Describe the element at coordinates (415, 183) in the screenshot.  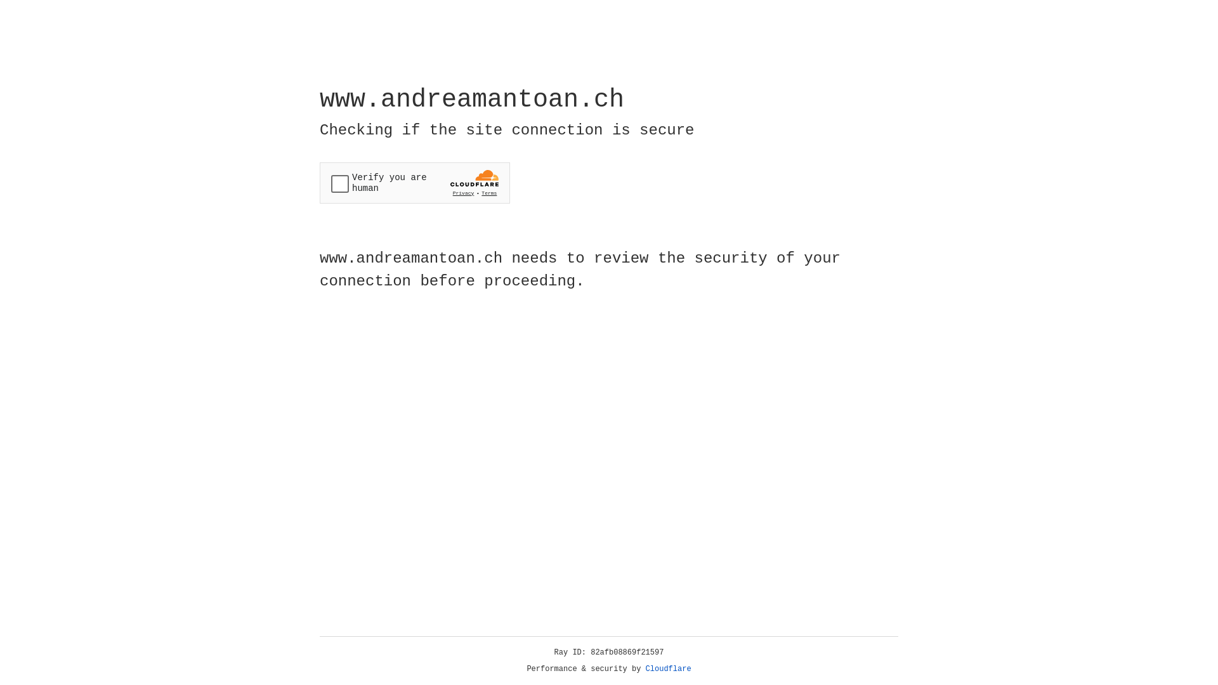
I see `Widget containing a Cloudflare security challenge` at that location.